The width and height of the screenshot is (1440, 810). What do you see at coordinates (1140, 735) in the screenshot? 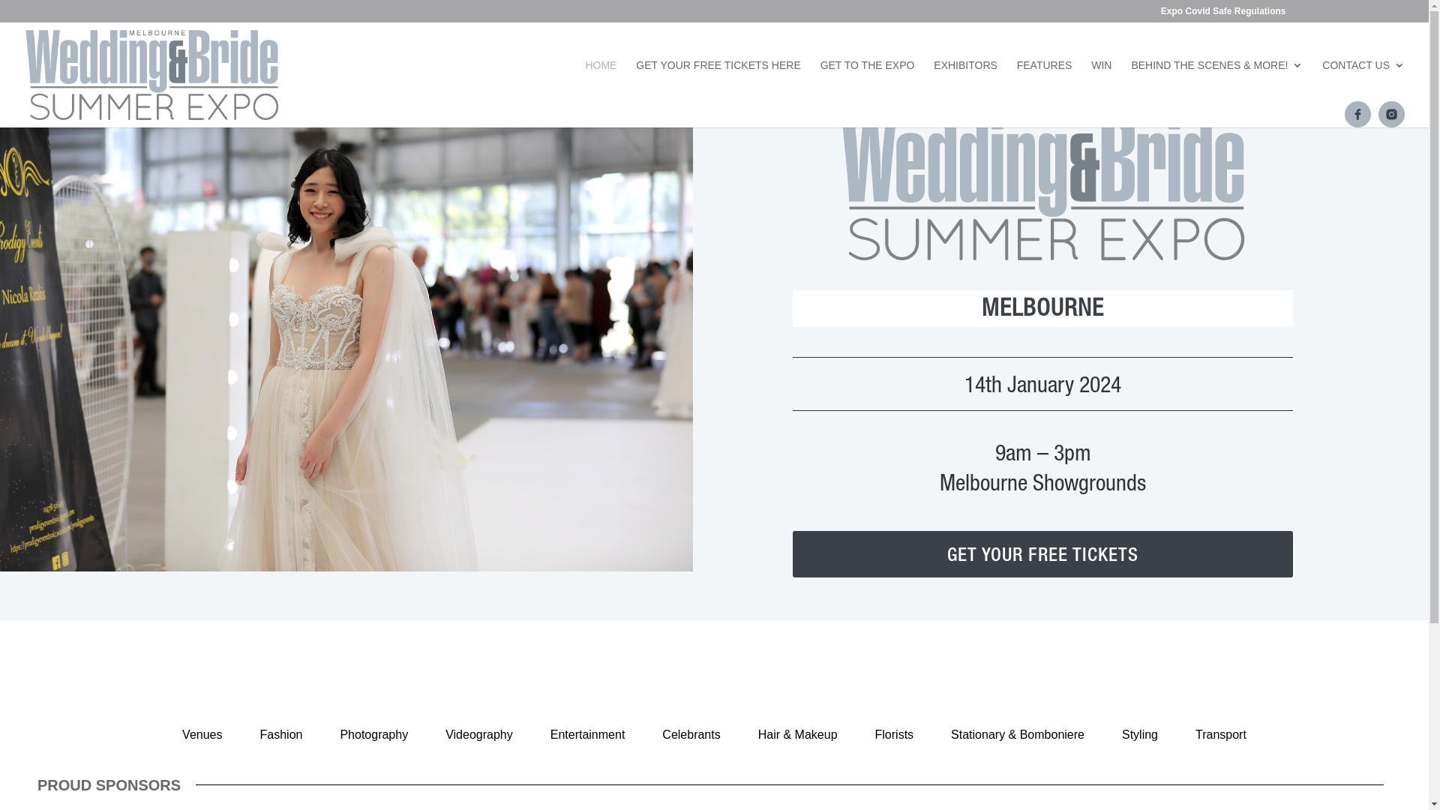
I see `Styling` at bounding box center [1140, 735].